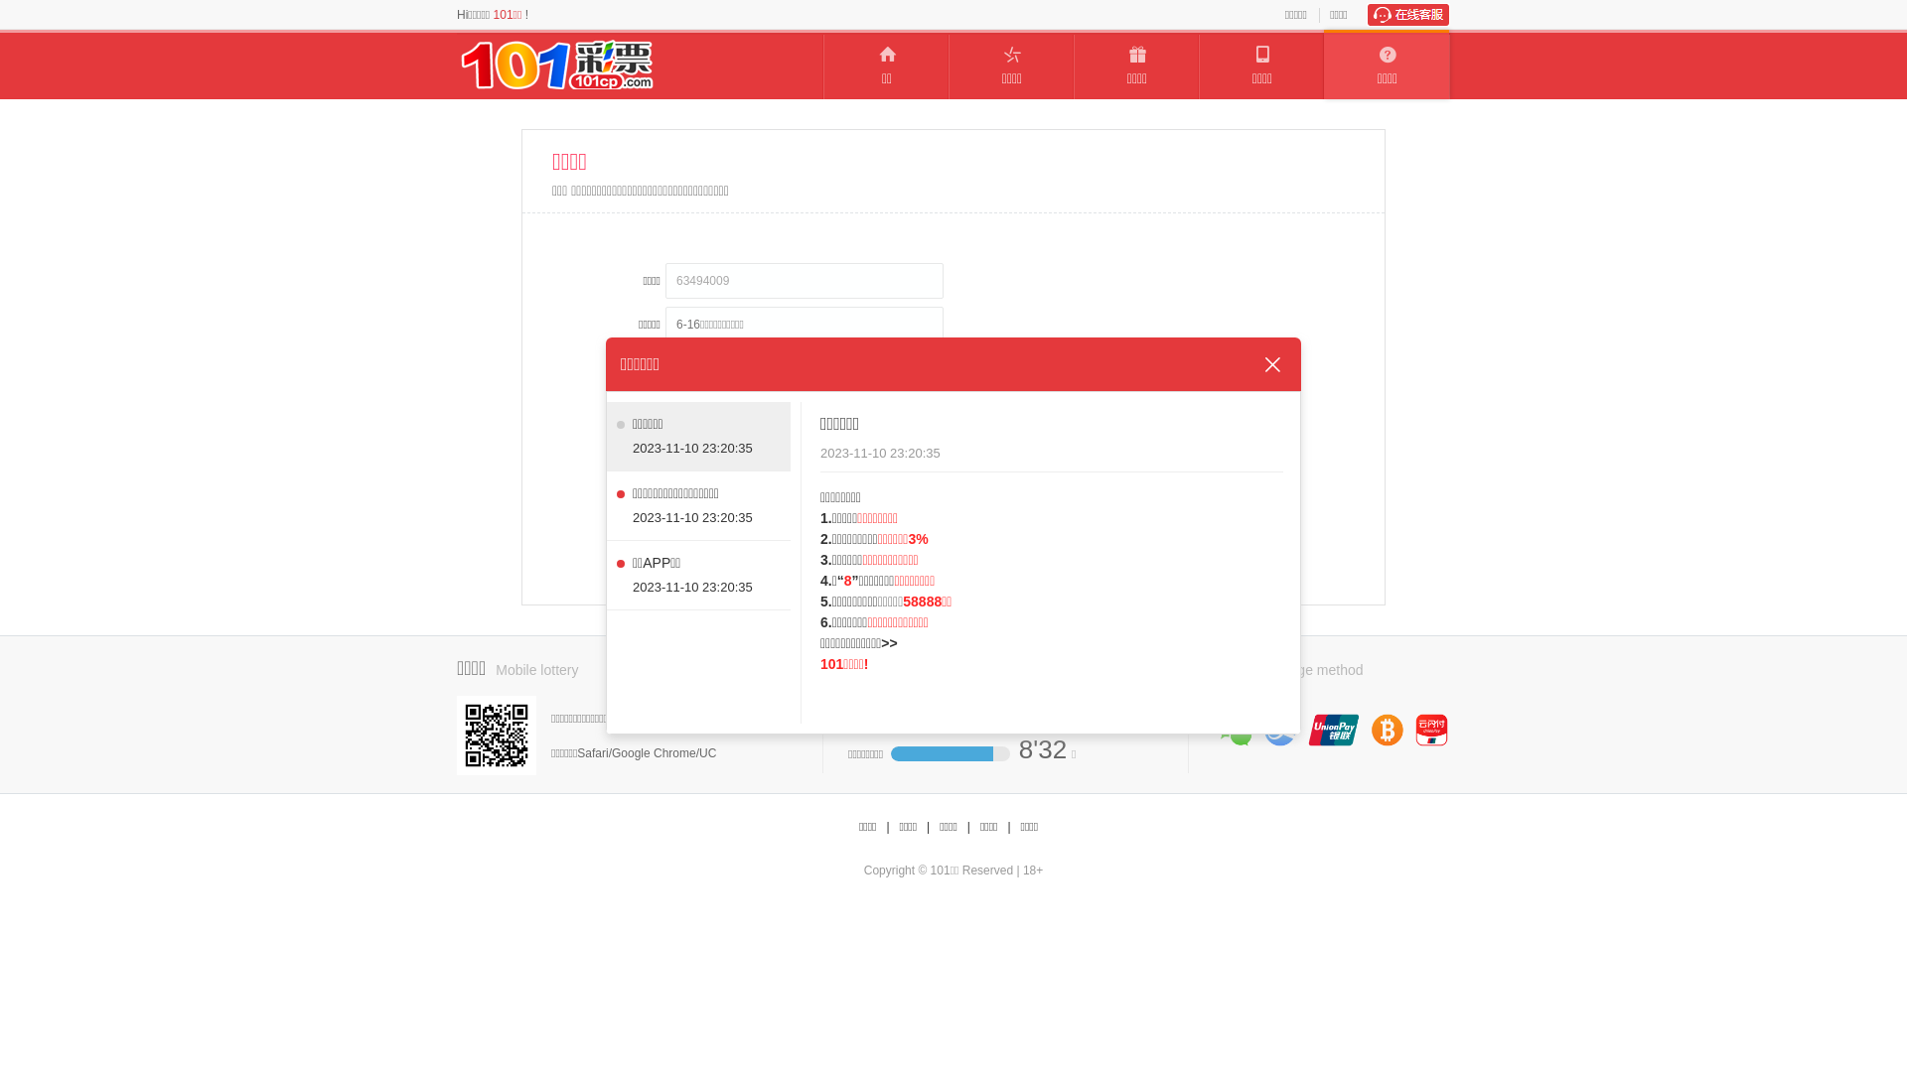  I want to click on |, so click(888, 828).